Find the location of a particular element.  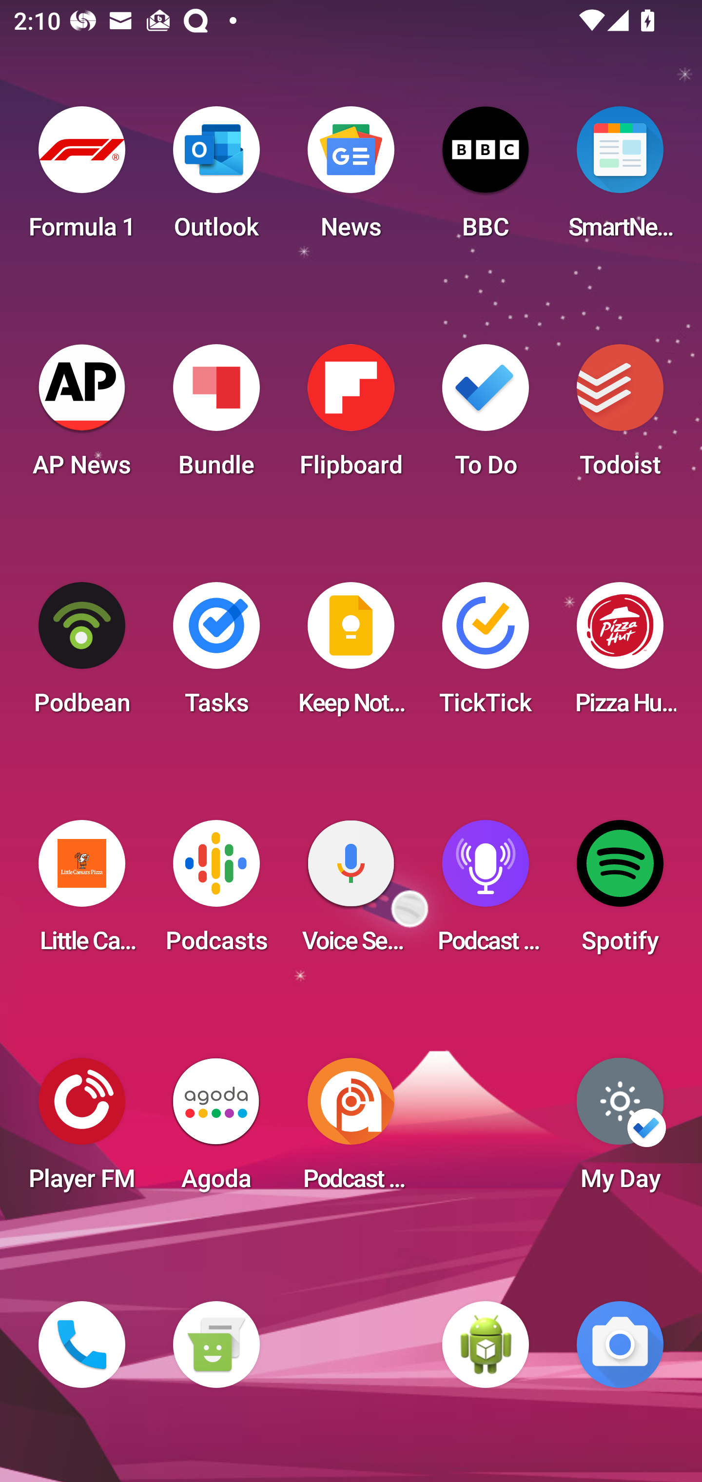

TickTick is located at coordinates (486, 654).